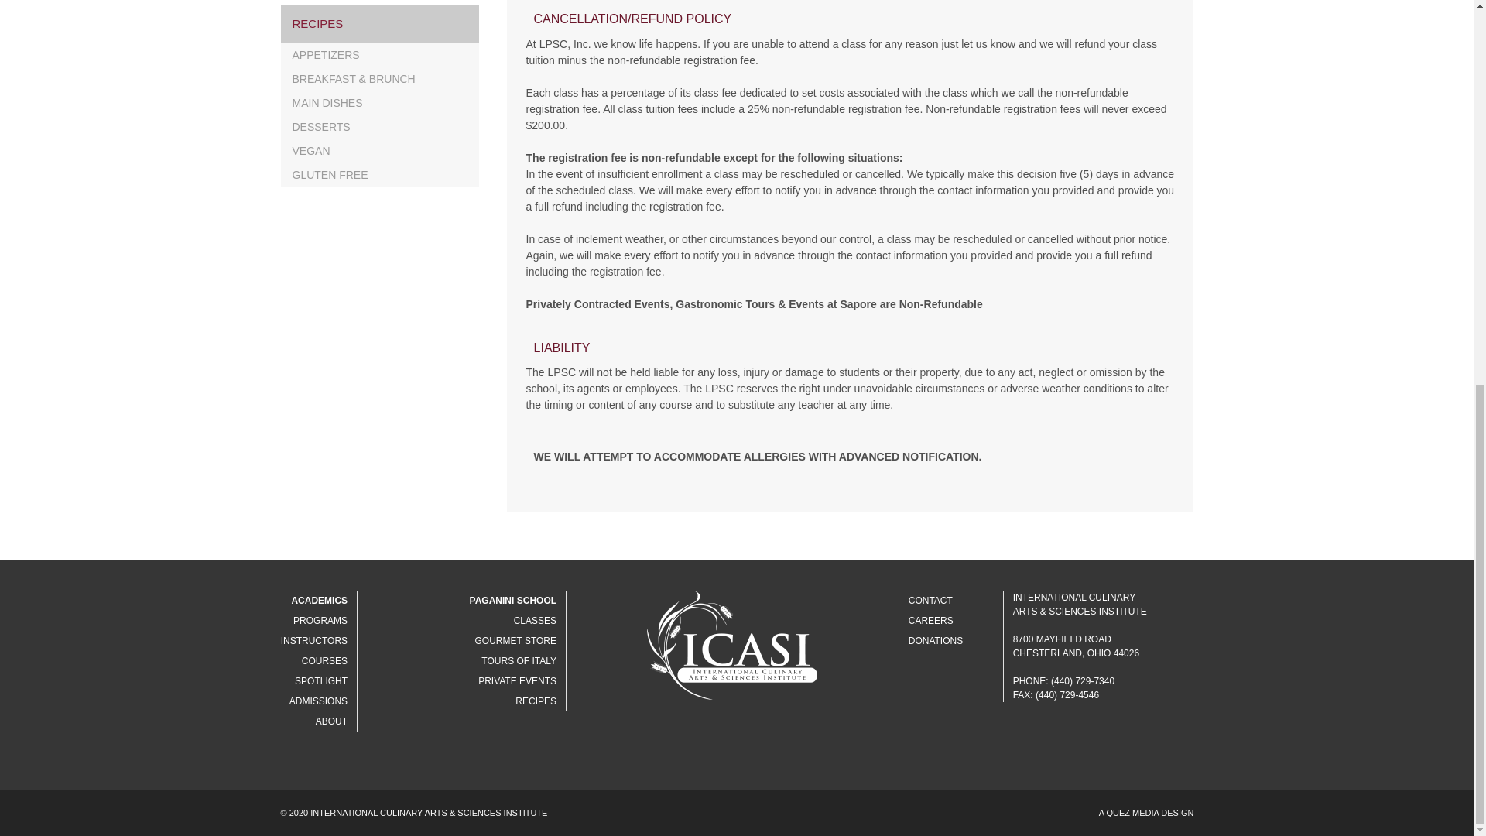 Image resolution: width=1486 pixels, height=836 pixels. Describe the element at coordinates (512, 601) in the screenshot. I see `Paganini School` at that location.